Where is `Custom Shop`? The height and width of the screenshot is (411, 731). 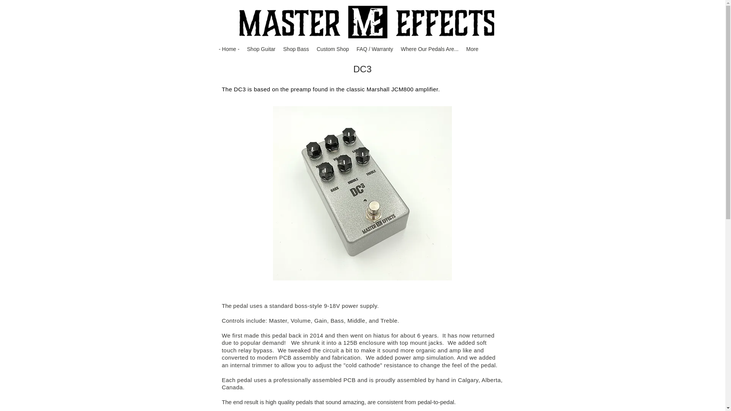 Custom Shop is located at coordinates (333, 49).